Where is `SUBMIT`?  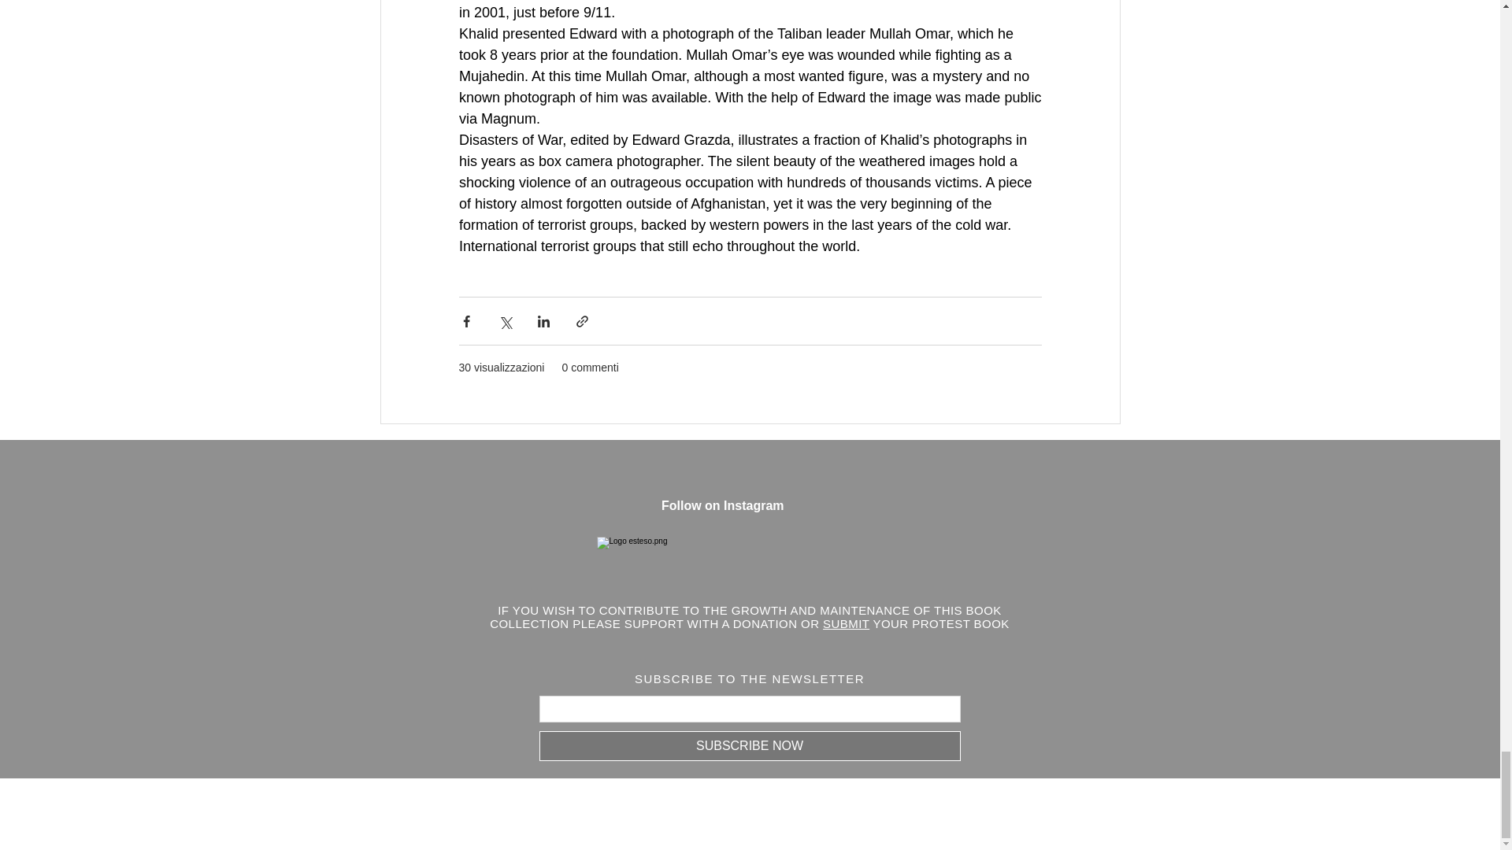 SUBMIT is located at coordinates (846, 623).